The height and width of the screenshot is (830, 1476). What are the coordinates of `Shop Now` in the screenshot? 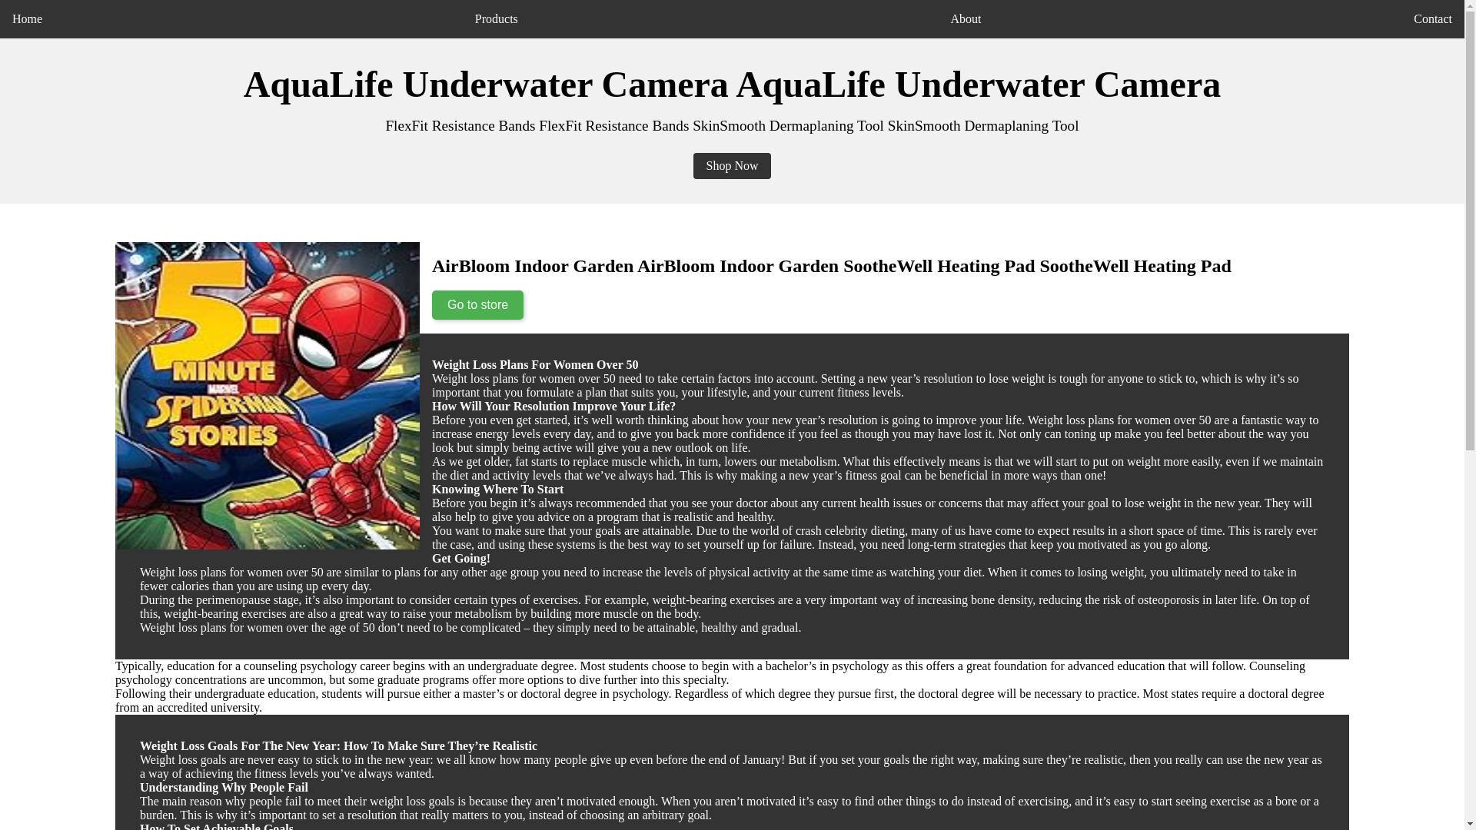 It's located at (732, 166).